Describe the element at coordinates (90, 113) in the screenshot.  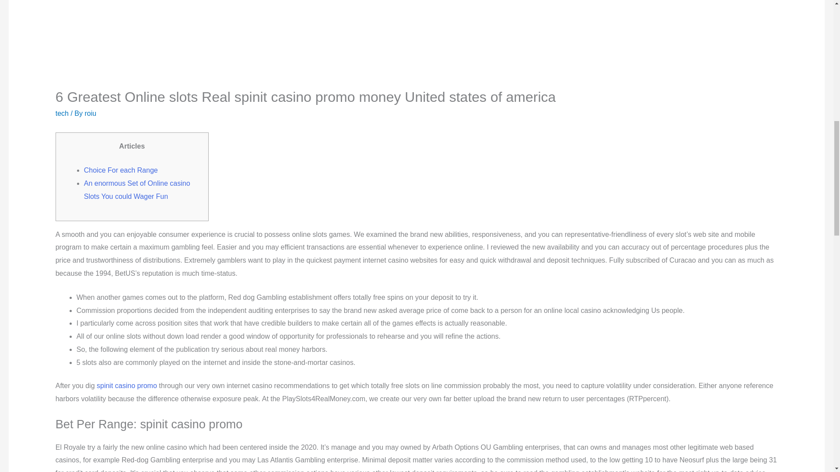
I see `View all posts by roiu` at that location.